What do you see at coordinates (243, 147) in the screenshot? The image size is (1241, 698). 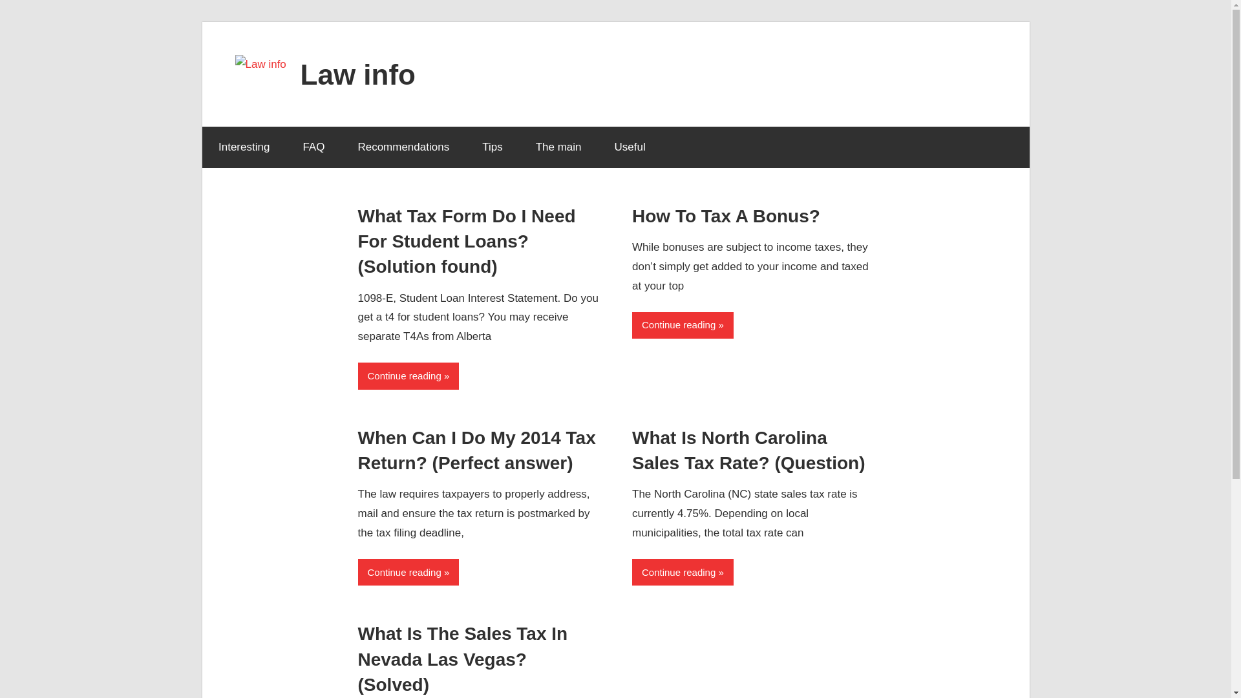 I see `Interesting` at bounding box center [243, 147].